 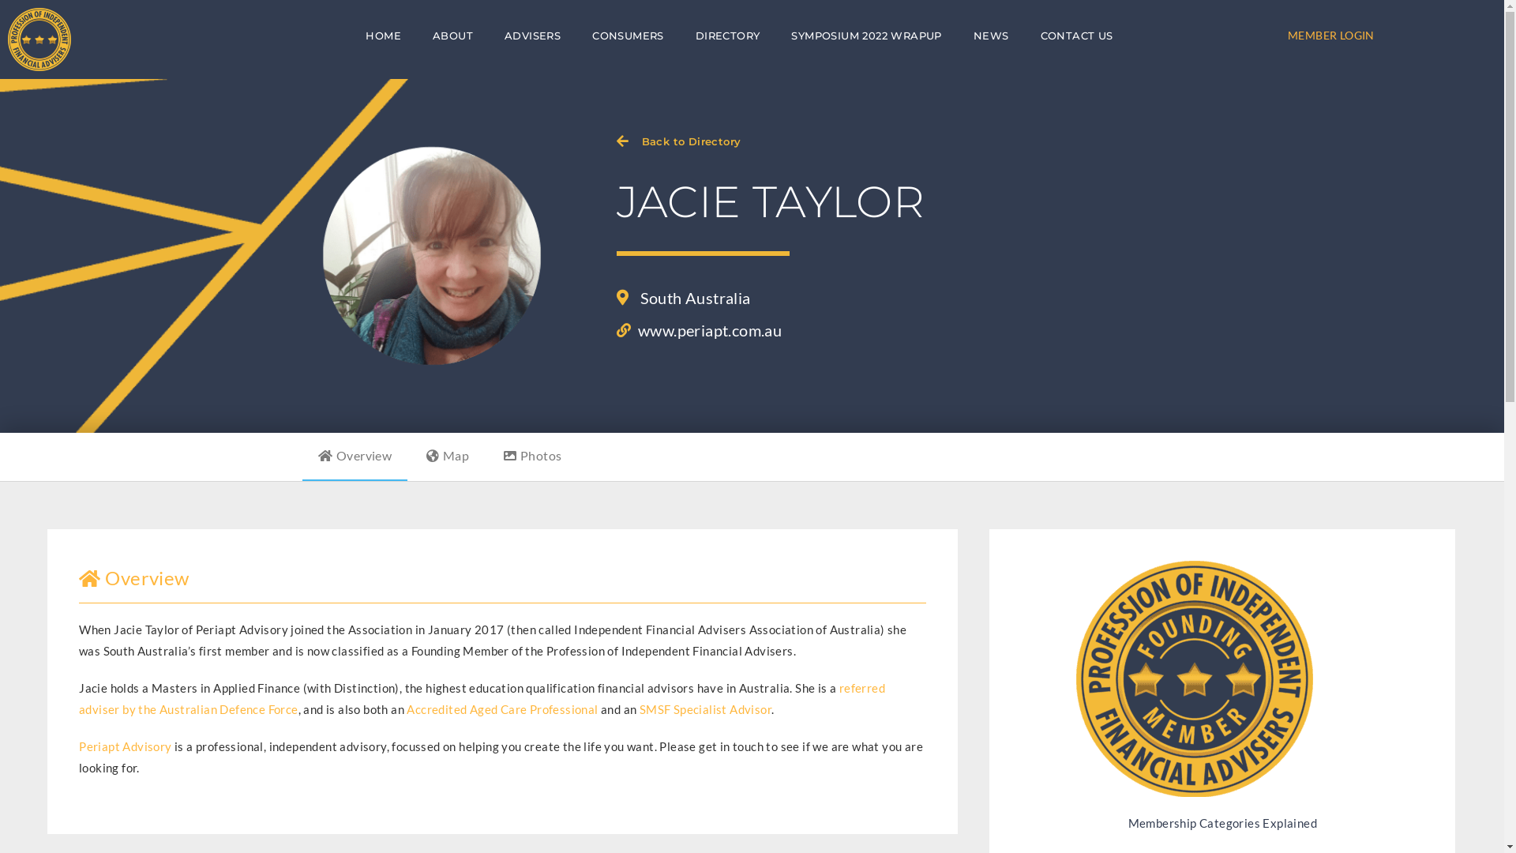 I want to click on Map, so click(x=448, y=457).